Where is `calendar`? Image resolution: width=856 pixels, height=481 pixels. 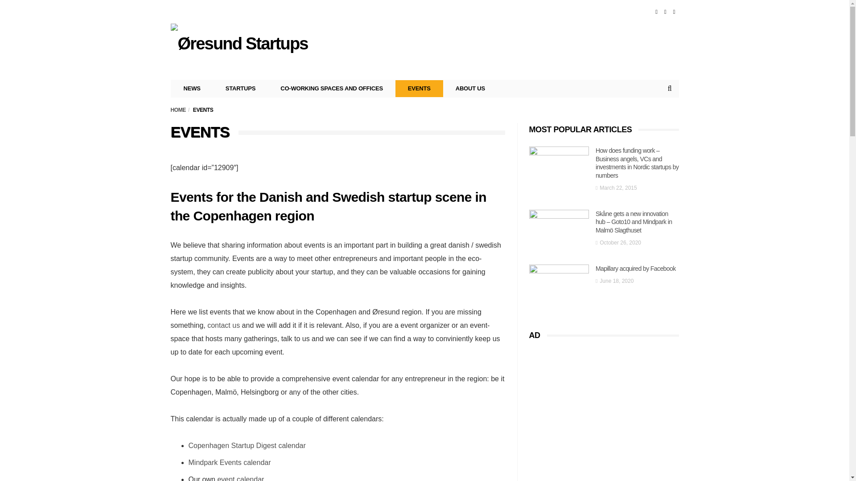
calendar is located at coordinates (257, 462).